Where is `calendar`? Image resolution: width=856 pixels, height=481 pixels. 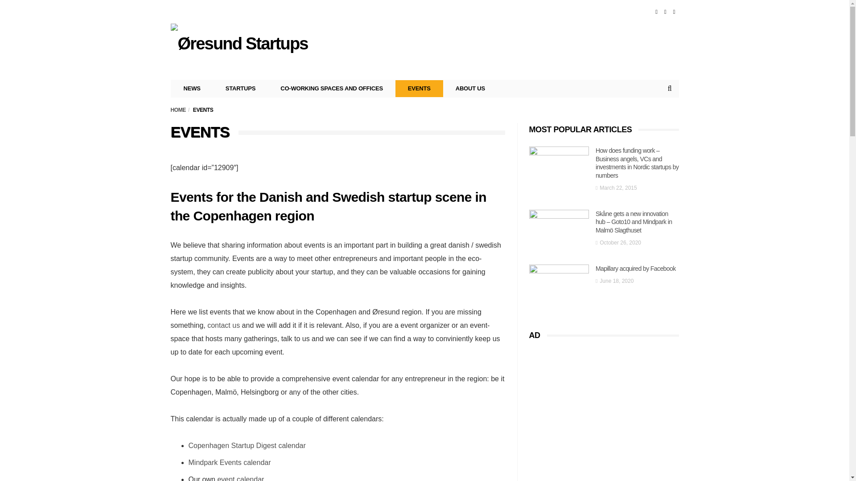
calendar is located at coordinates (257, 462).